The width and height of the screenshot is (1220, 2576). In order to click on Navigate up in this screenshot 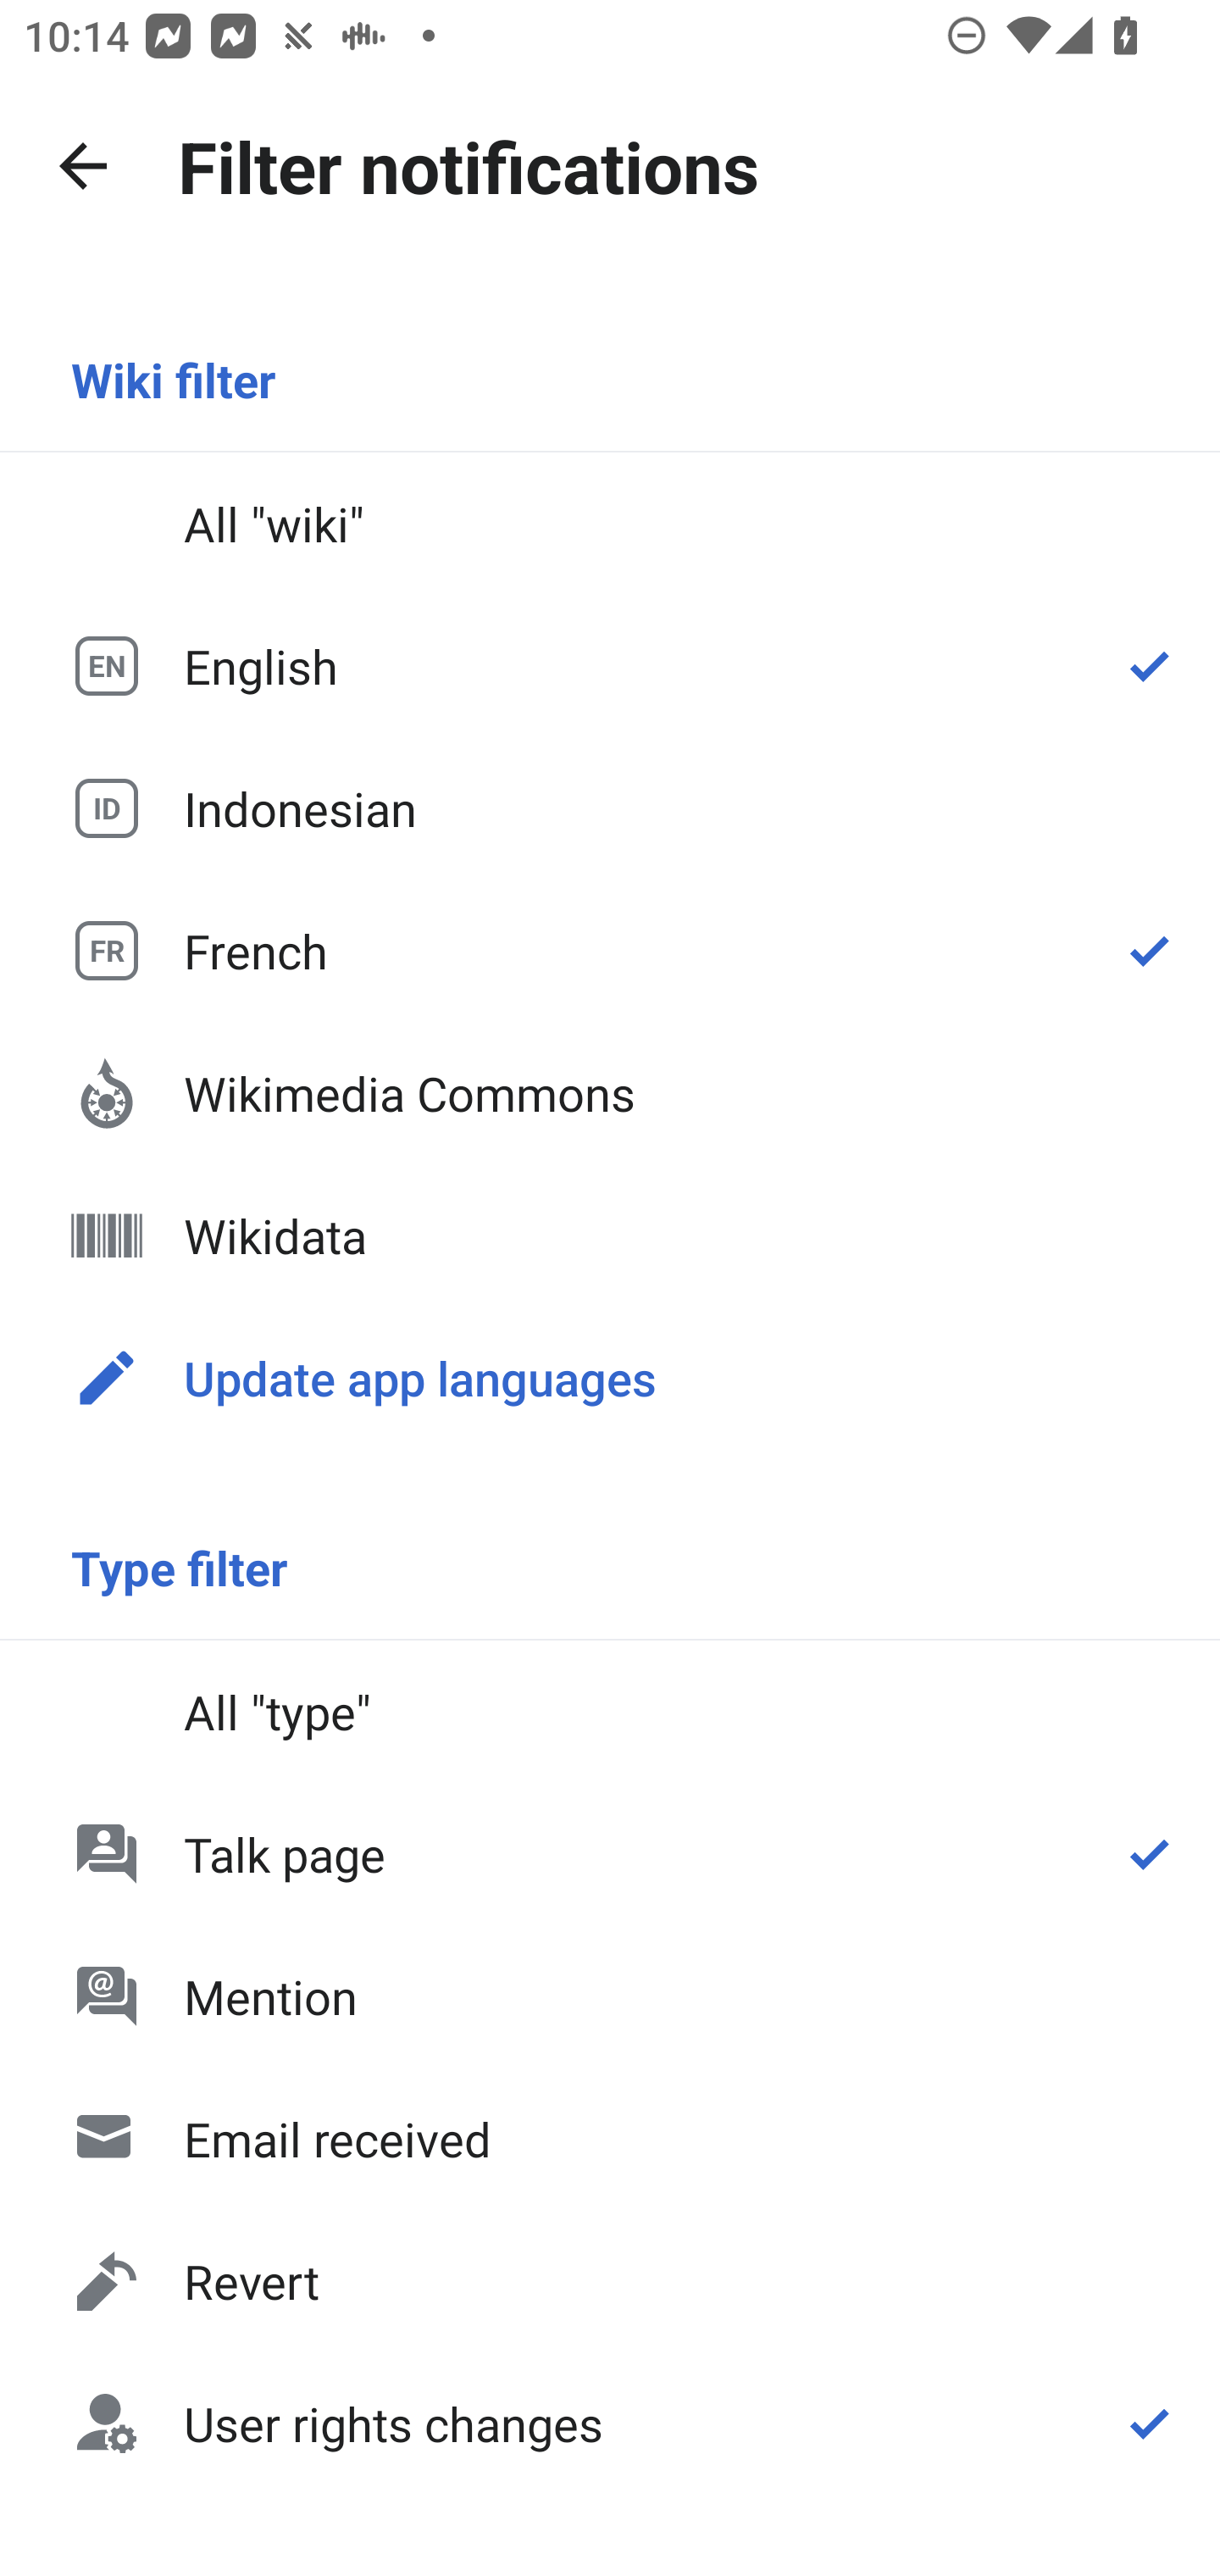, I will do `click(83, 166)`.